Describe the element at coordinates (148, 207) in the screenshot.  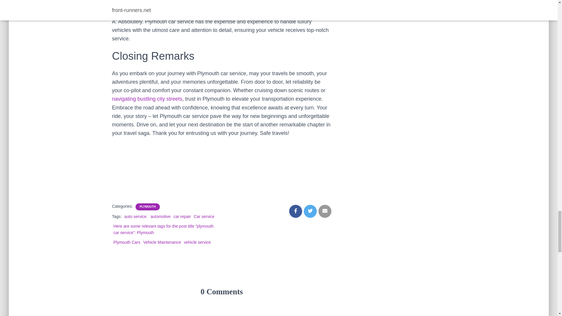
I see `PLYMOUTH` at that location.